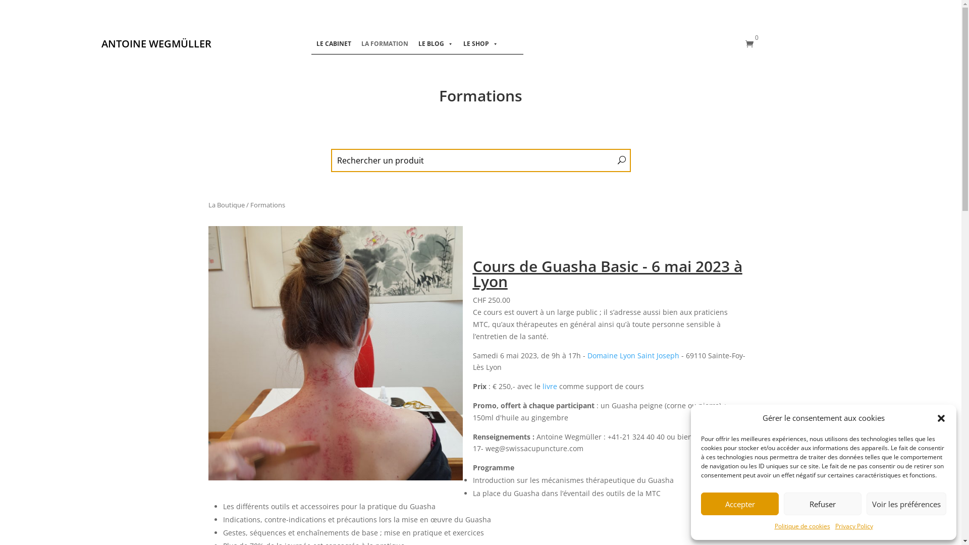 This screenshot has height=545, width=969. Describe the element at coordinates (633, 355) in the screenshot. I see `Domaine Lyon Saint Joseph` at that location.